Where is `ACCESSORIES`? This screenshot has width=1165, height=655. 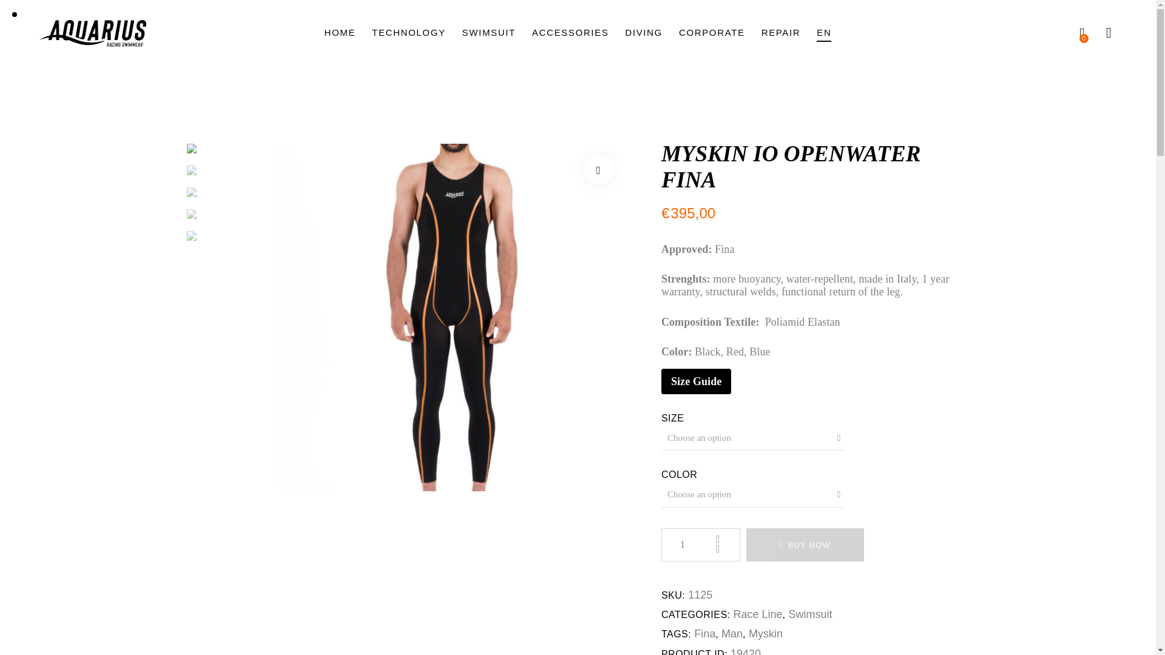
ACCESSORIES is located at coordinates (570, 33).